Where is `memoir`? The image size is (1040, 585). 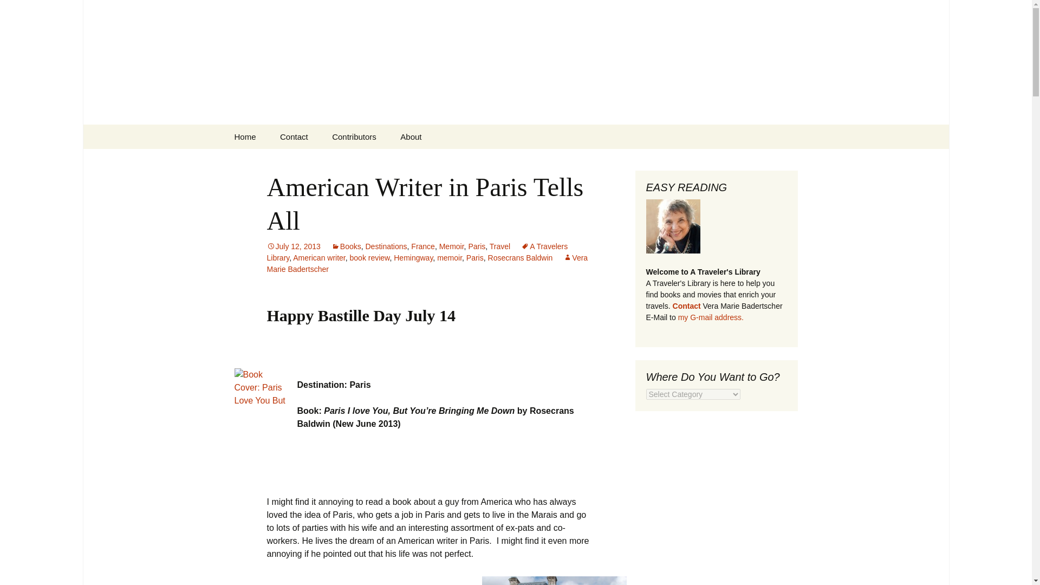 memoir is located at coordinates (449, 257).